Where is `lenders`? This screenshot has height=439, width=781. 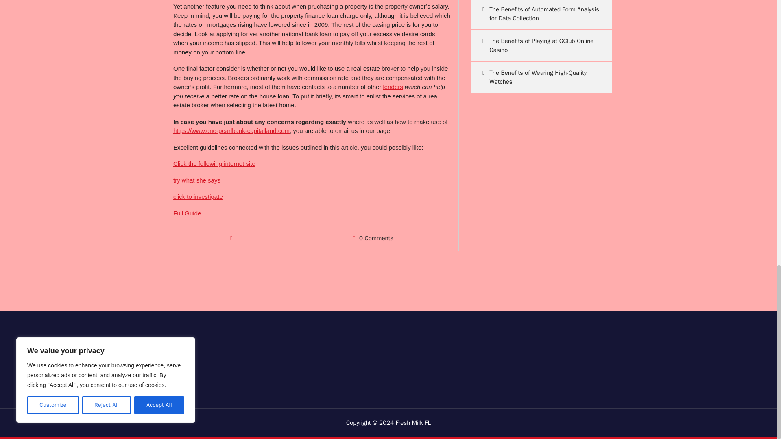
lenders is located at coordinates (393, 87).